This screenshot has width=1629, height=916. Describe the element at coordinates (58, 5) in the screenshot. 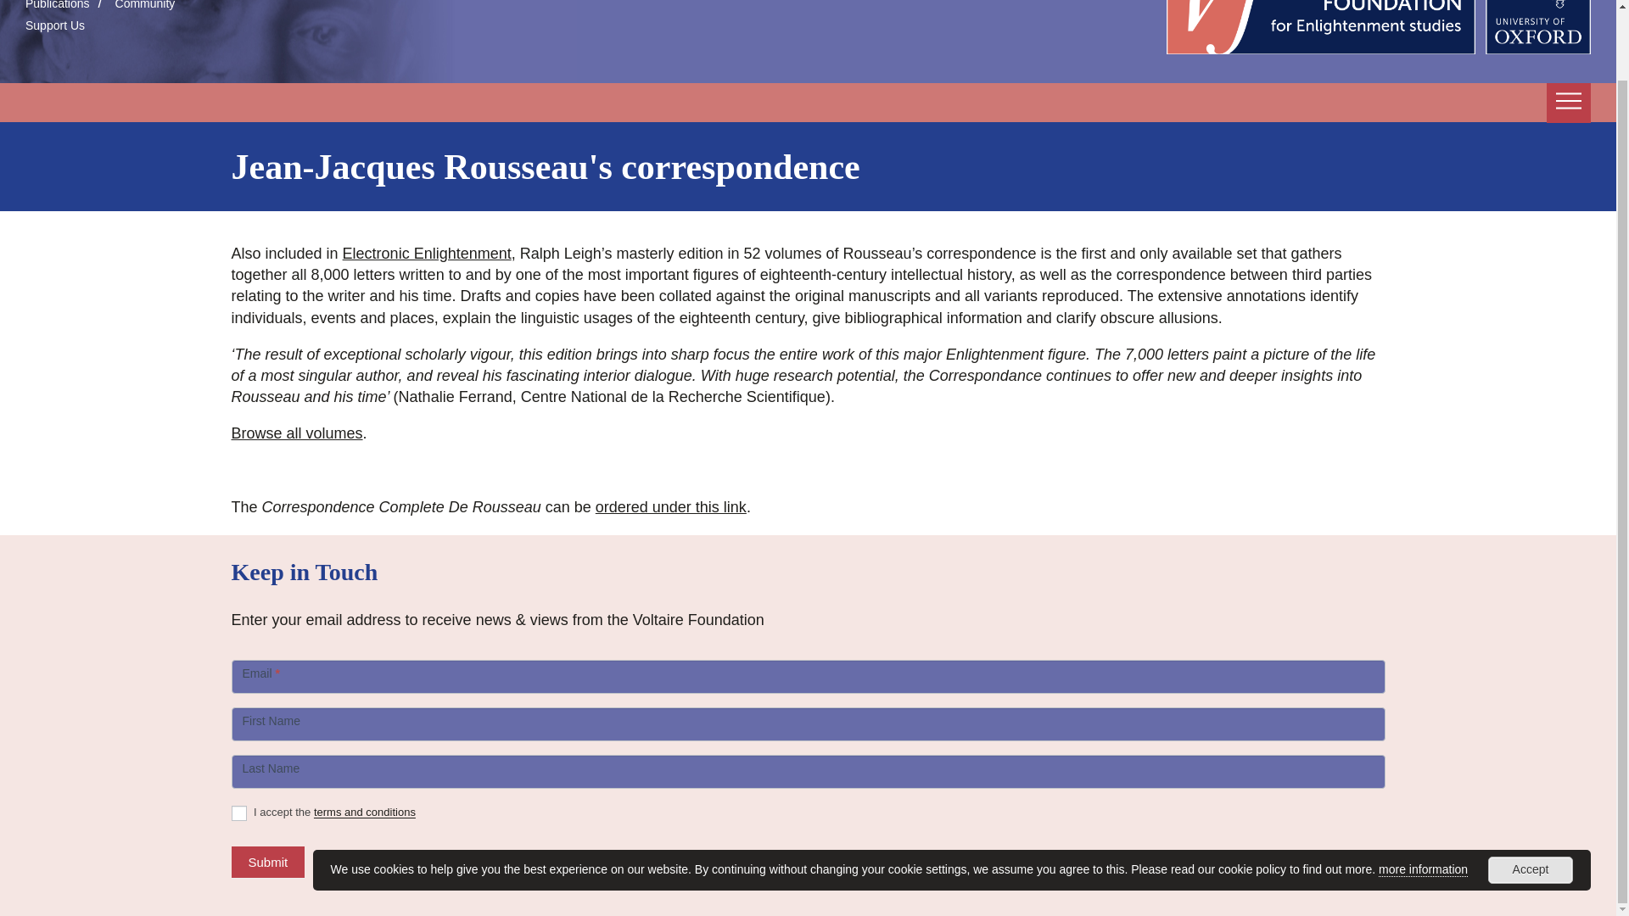

I see `Publications` at that location.